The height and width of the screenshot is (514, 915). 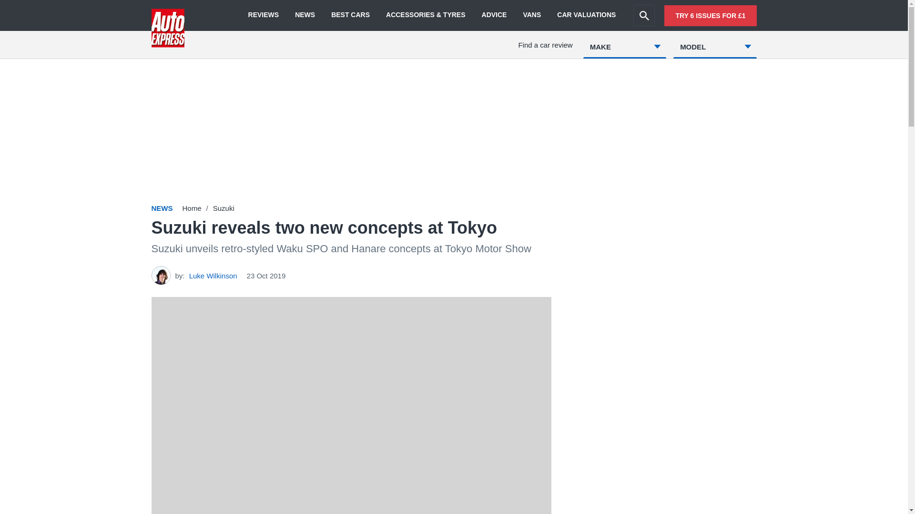 I want to click on NEWS, so click(x=305, y=15).